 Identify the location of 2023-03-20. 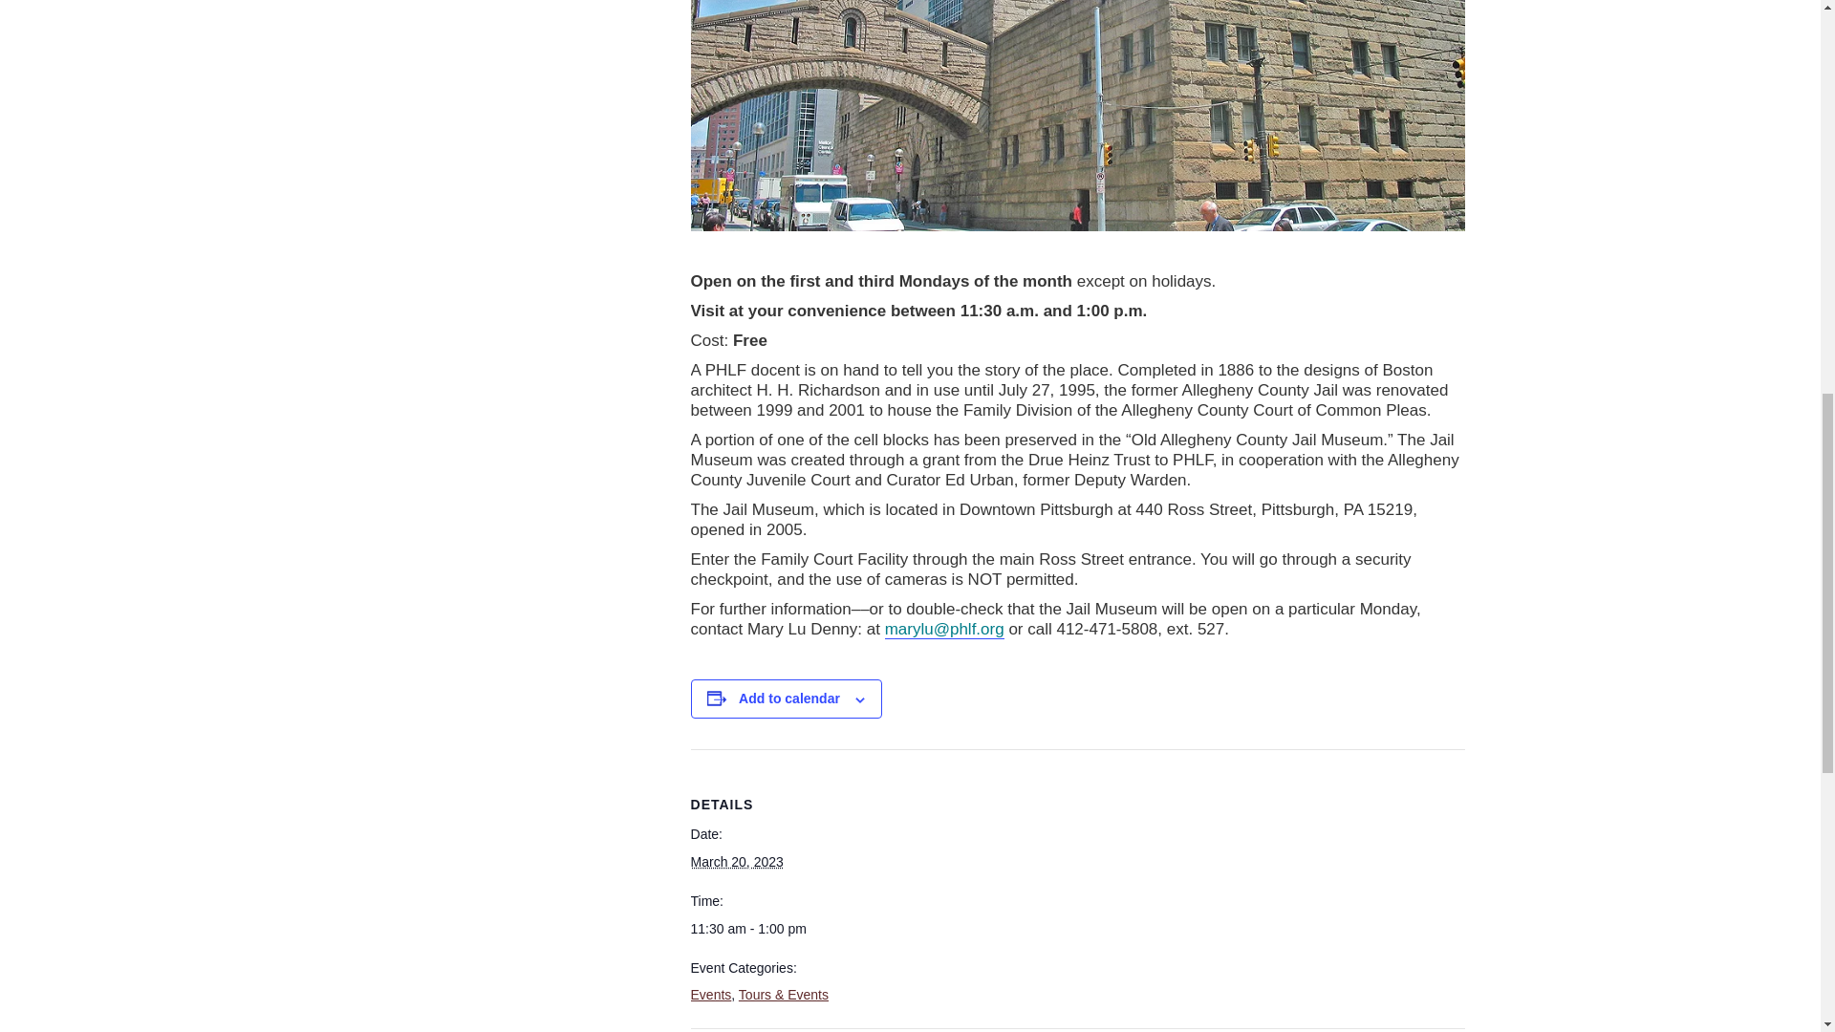
(737, 862).